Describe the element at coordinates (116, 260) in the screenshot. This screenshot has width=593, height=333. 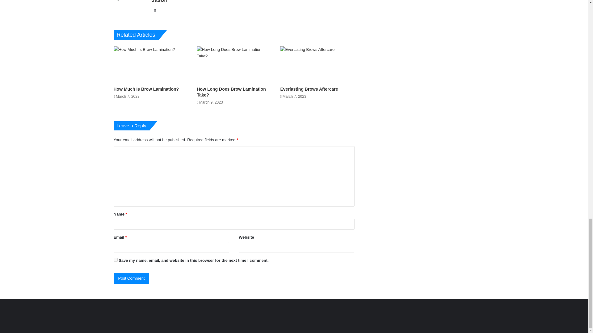
I see `yes` at that location.